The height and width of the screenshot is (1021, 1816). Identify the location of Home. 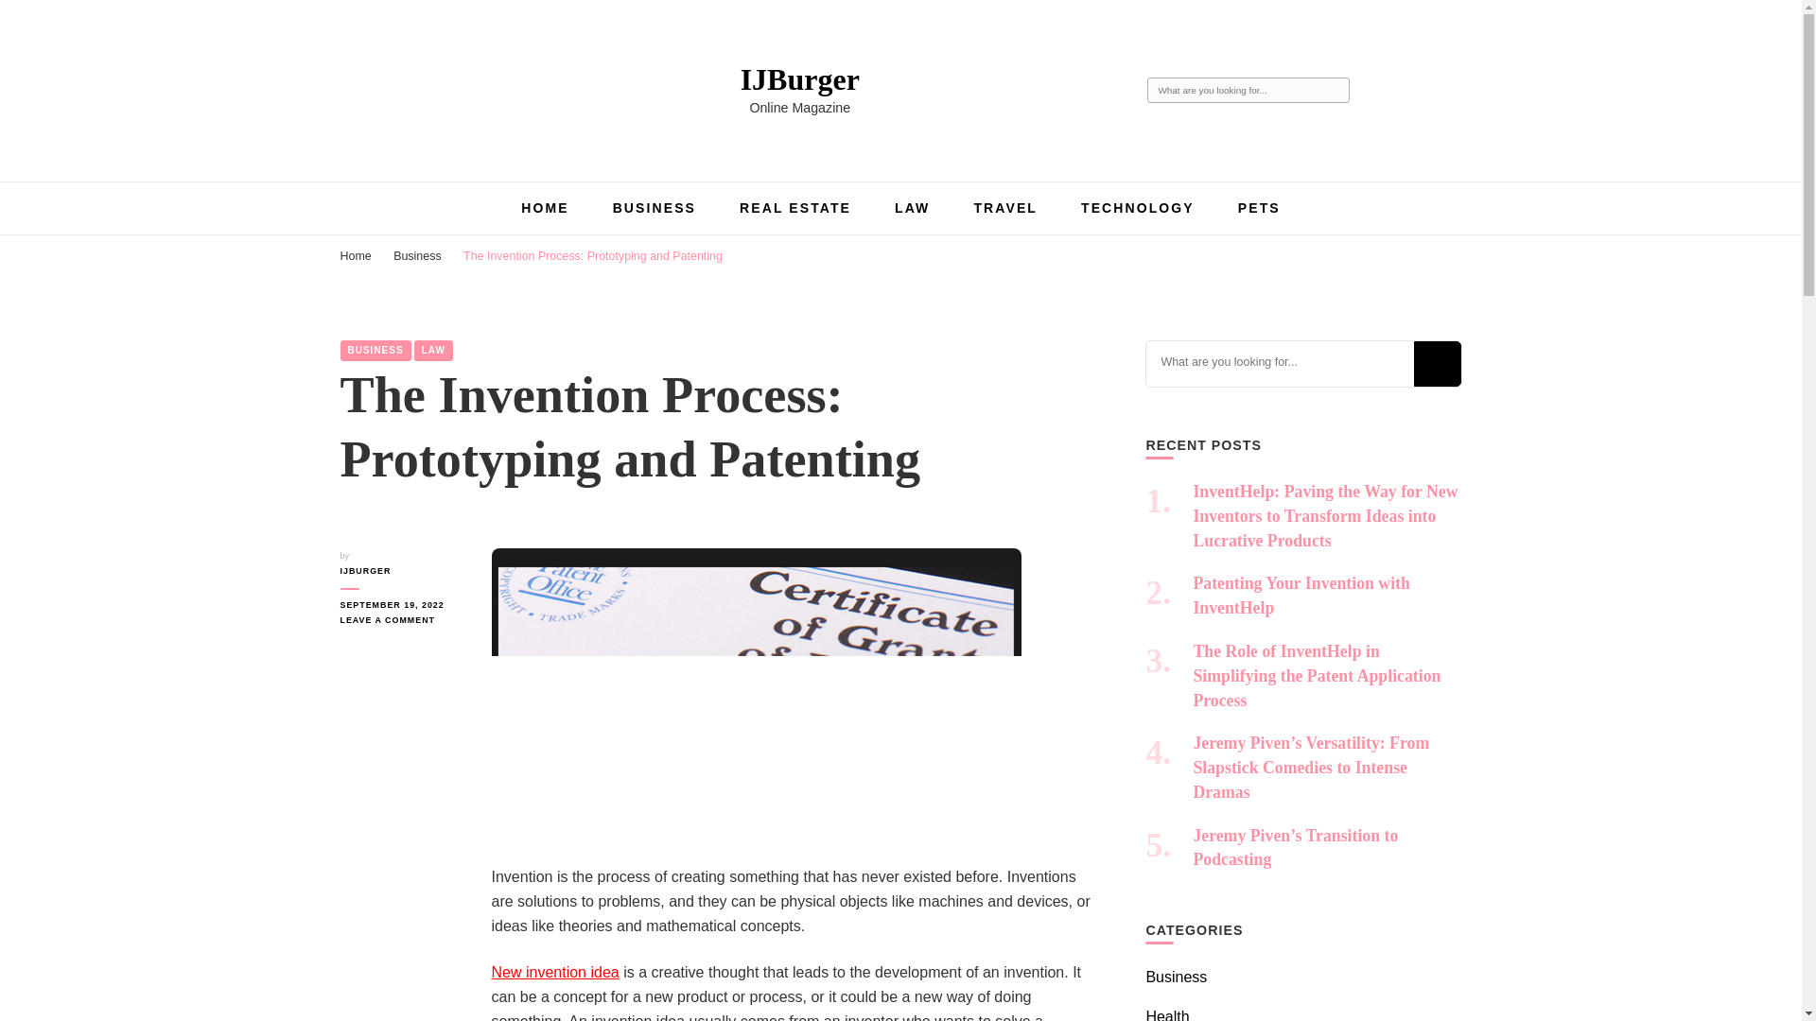
(356, 255).